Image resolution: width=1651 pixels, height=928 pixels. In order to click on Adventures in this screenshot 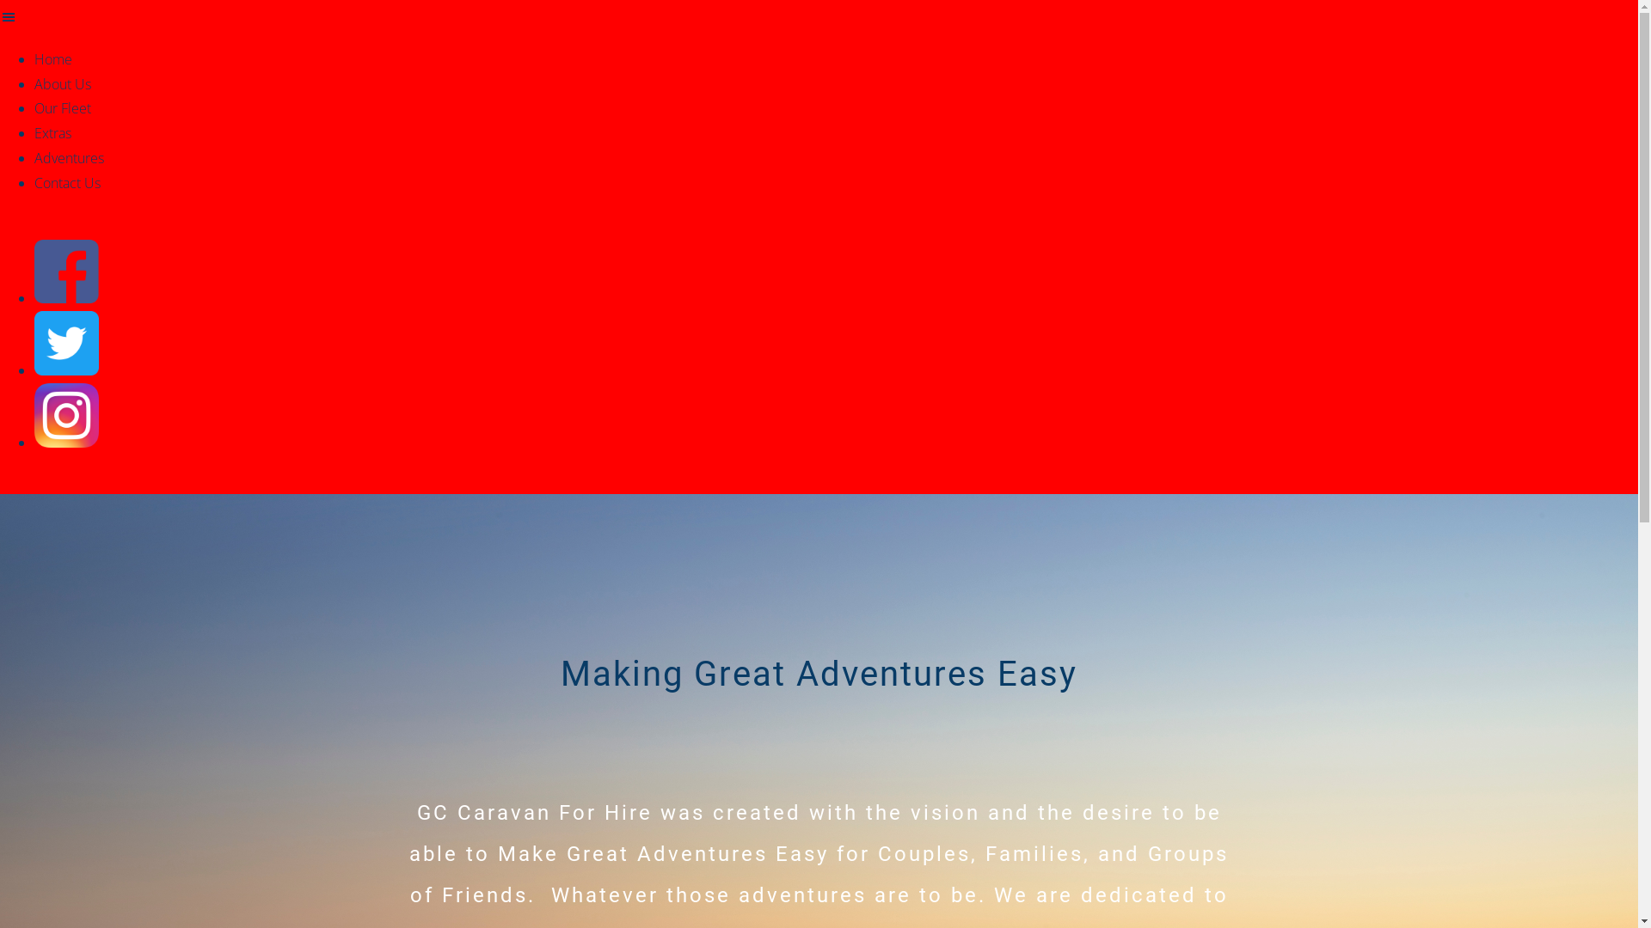, I will do `click(69, 158)`.